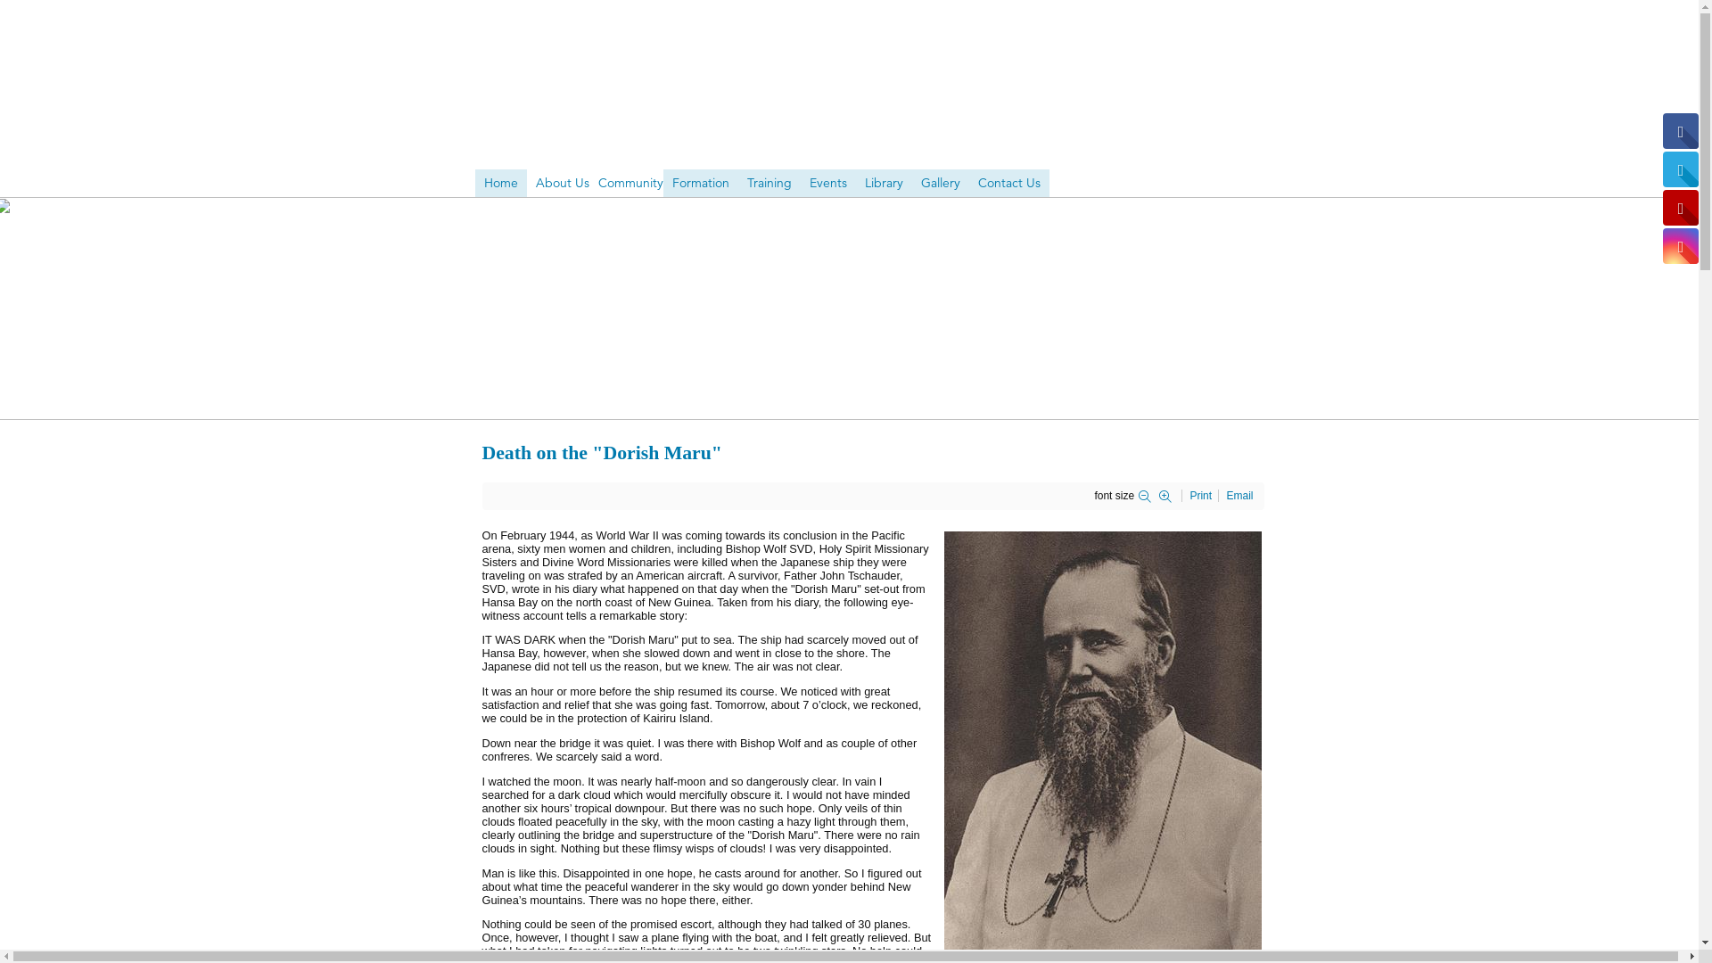 The image size is (1712, 963). What do you see at coordinates (828, 184) in the screenshot?
I see `Events` at bounding box center [828, 184].